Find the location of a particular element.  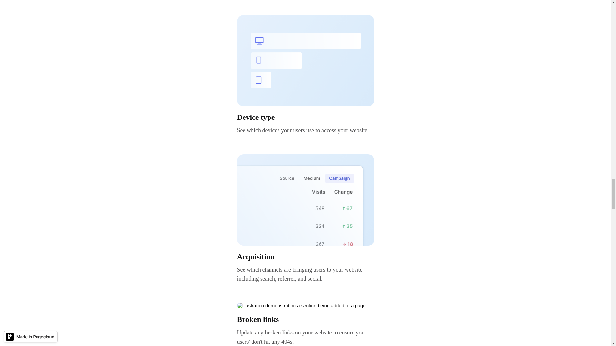

Brand colors is located at coordinates (305, 61).